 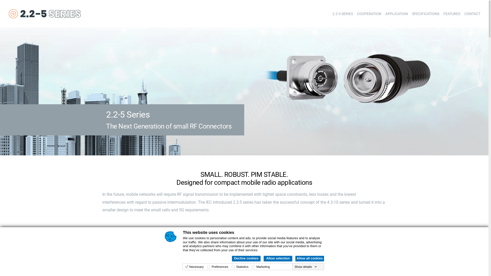 I want to click on APPLICATION, so click(x=397, y=14).